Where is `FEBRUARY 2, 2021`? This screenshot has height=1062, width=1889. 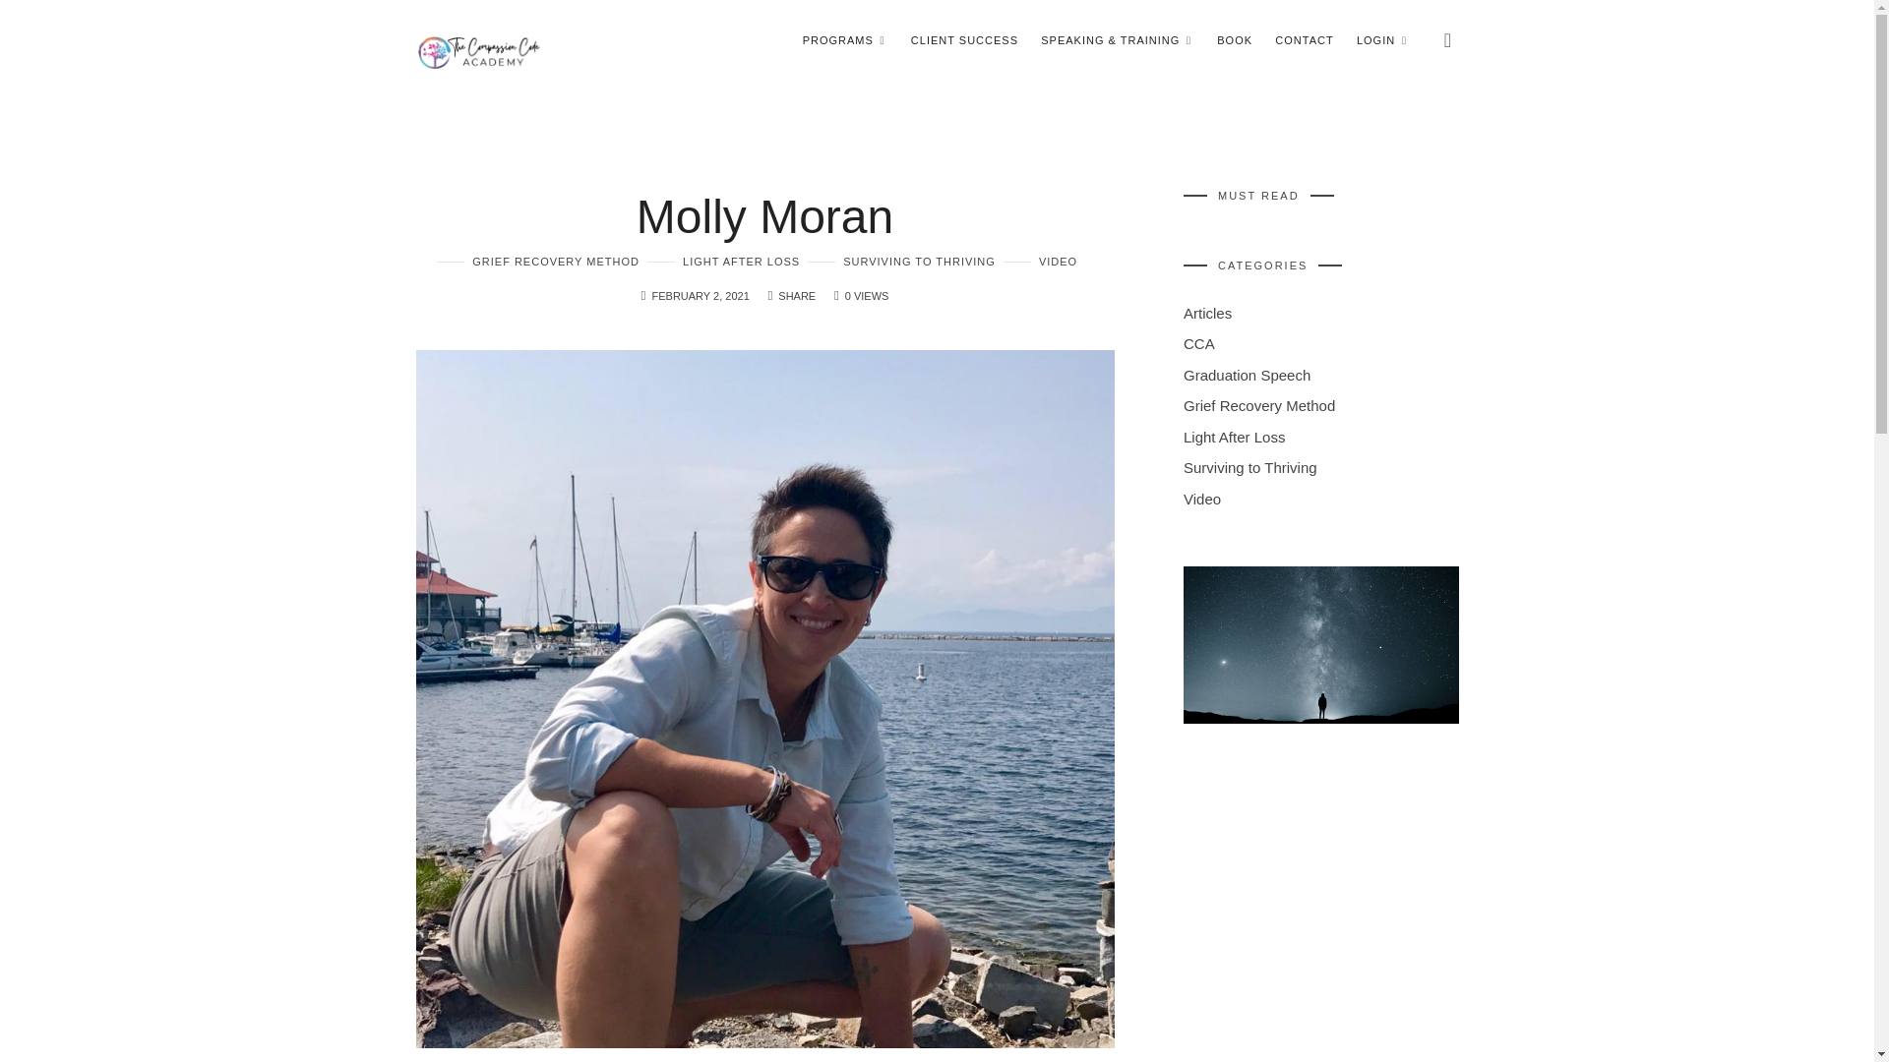
FEBRUARY 2, 2021 is located at coordinates (700, 295).